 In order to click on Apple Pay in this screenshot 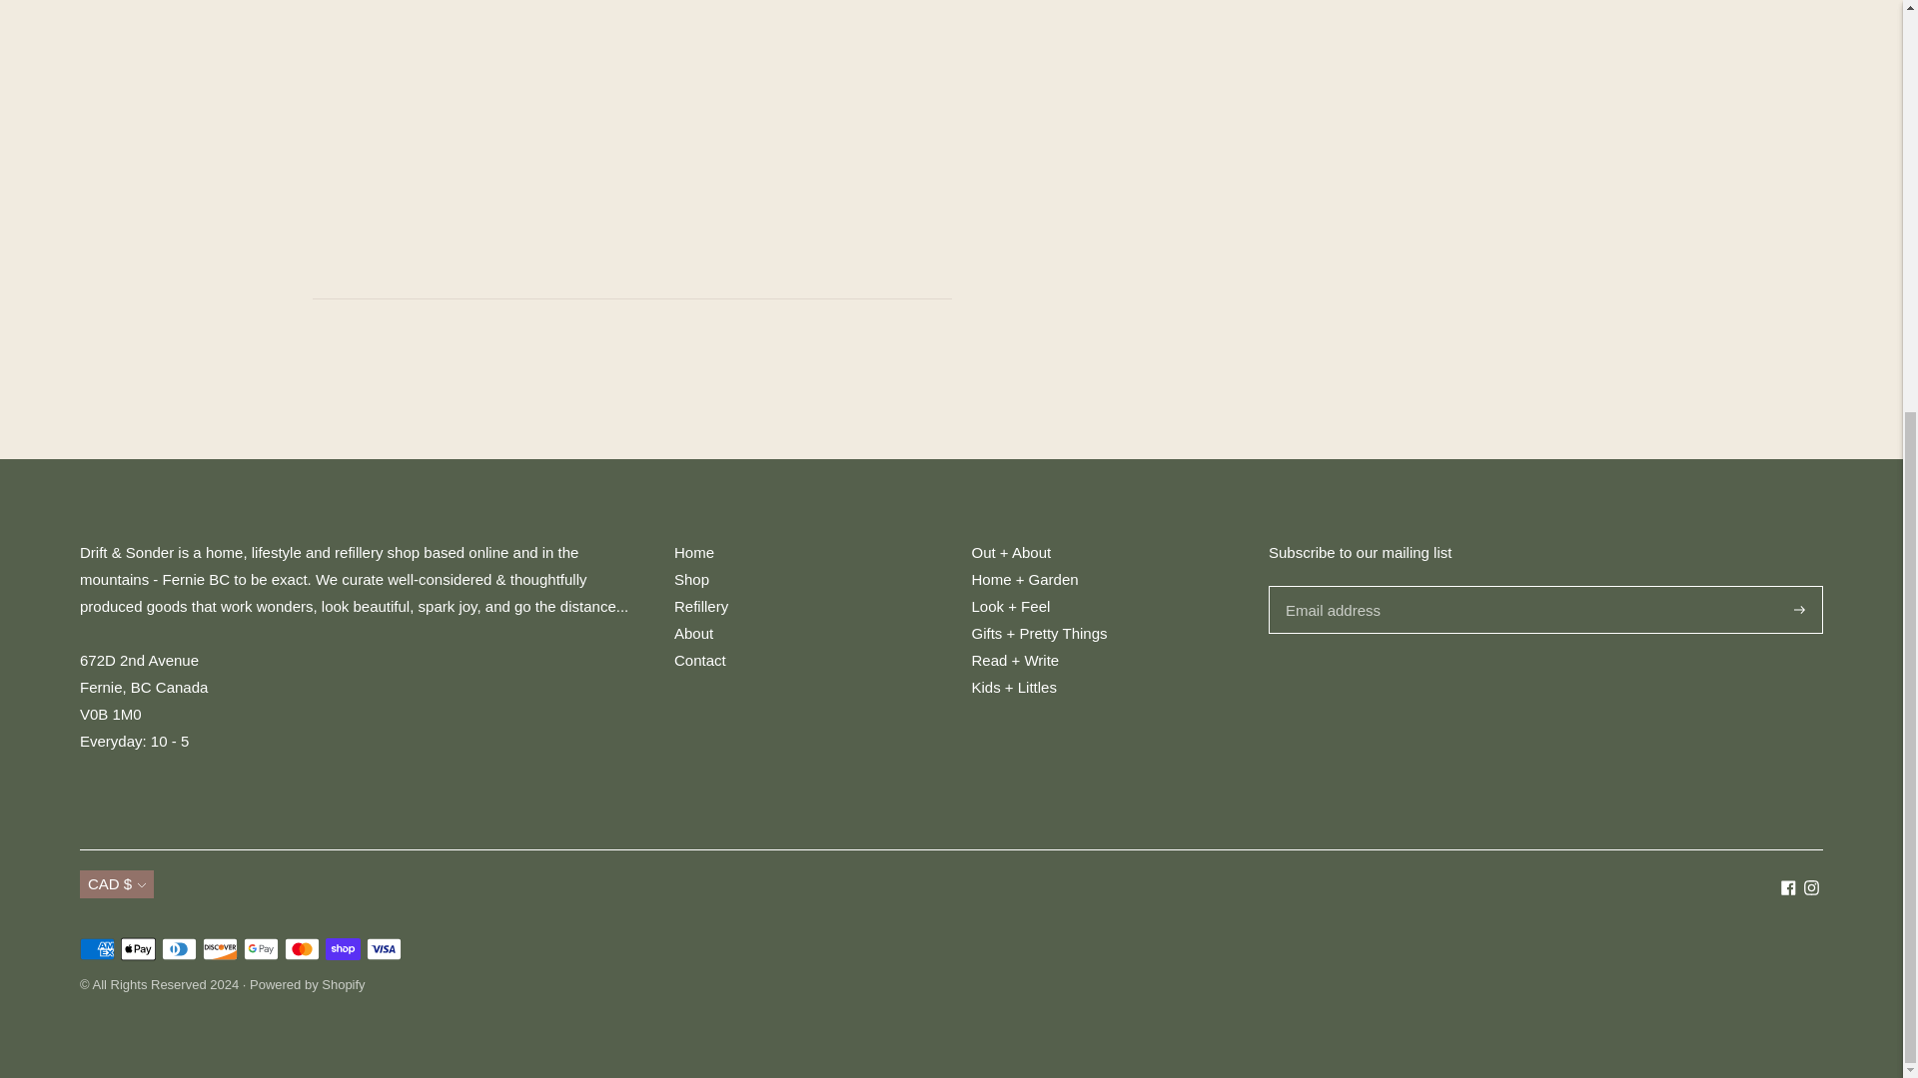, I will do `click(138, 948)`.